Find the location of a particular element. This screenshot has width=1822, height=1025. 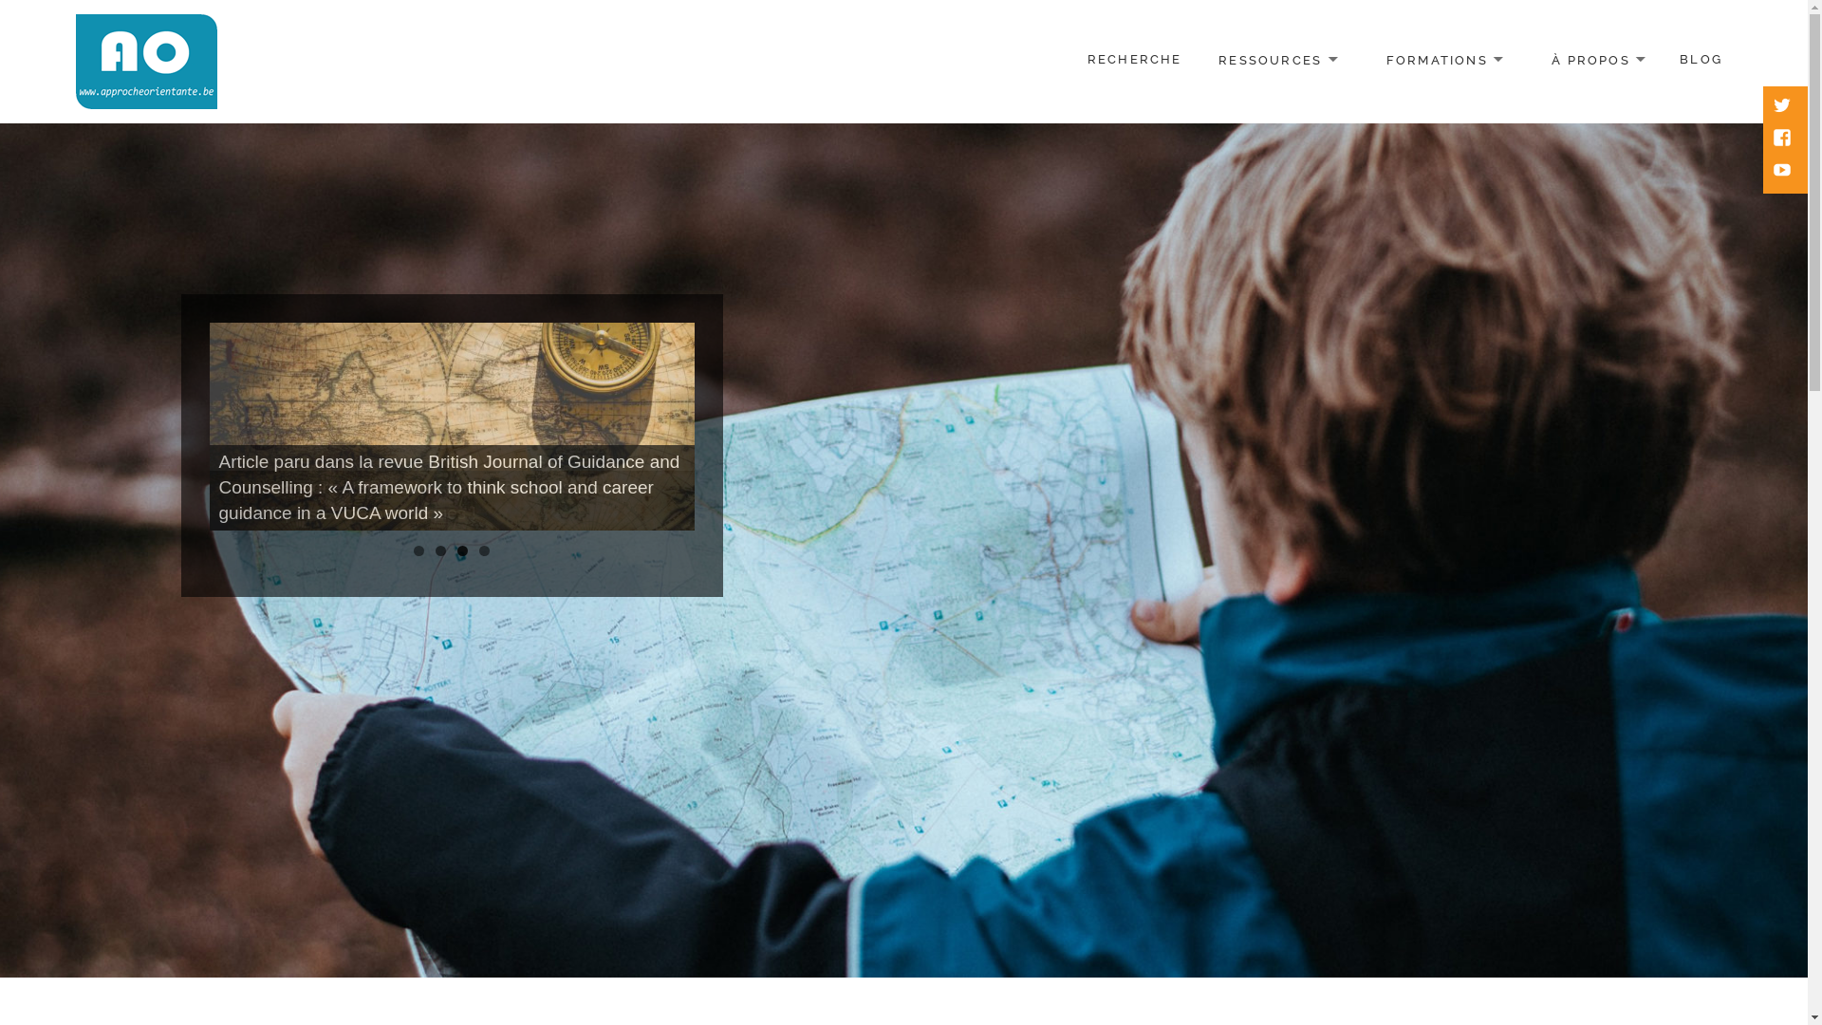

RECHERCHE is located at coordinates (1135, 61).